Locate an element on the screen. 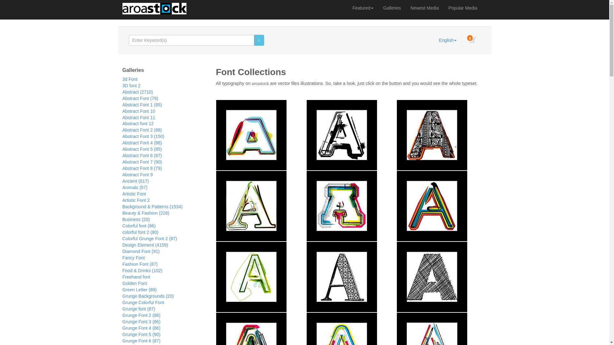  Featured is located at coordinates (363, 8).